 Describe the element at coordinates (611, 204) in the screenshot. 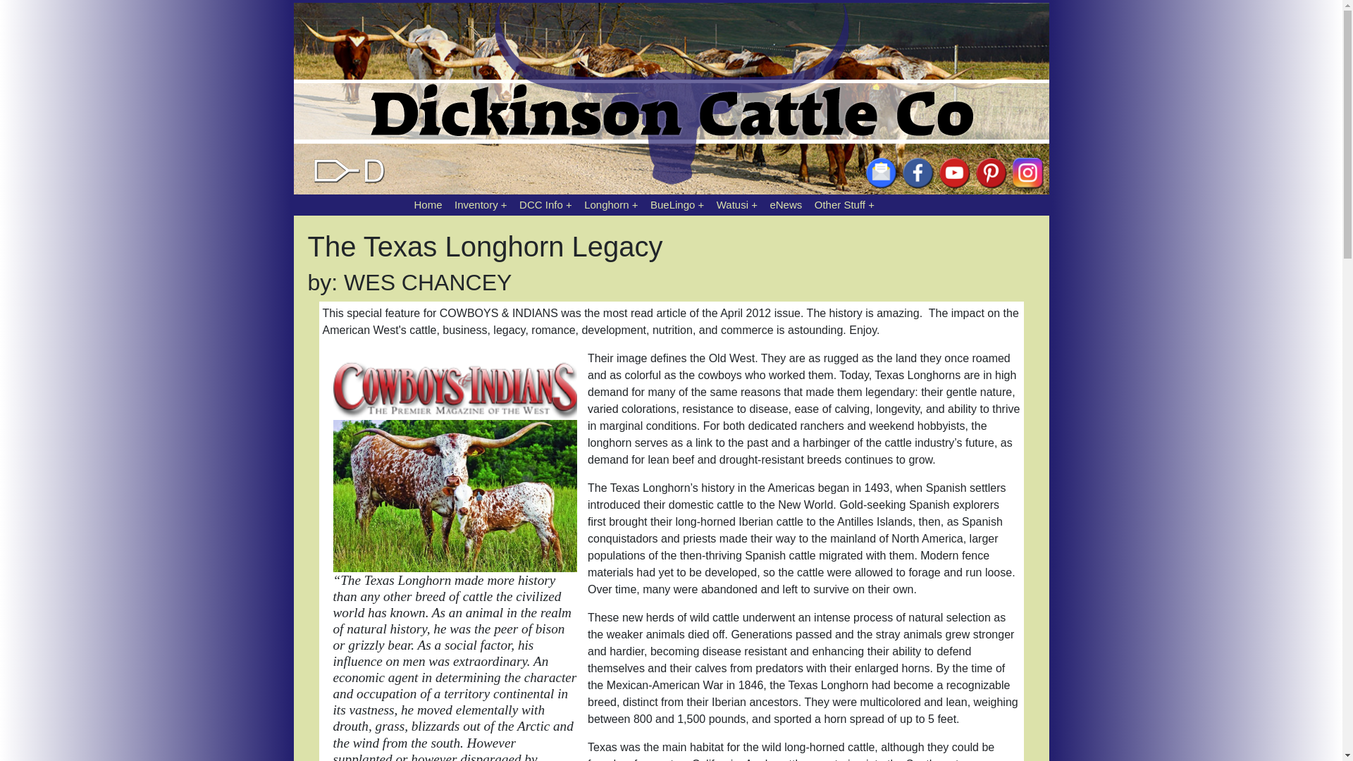

I see `Longhorn` at that location.